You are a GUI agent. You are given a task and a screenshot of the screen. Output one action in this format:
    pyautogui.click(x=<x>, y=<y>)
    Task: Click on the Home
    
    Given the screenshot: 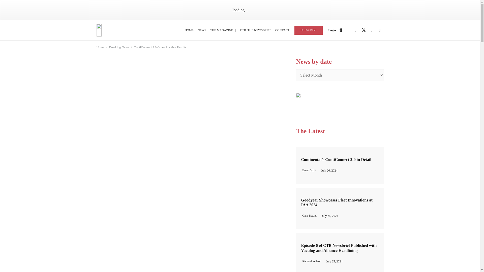 What is the action you would take?
    pyautogui.click(x=100, y=47)
    